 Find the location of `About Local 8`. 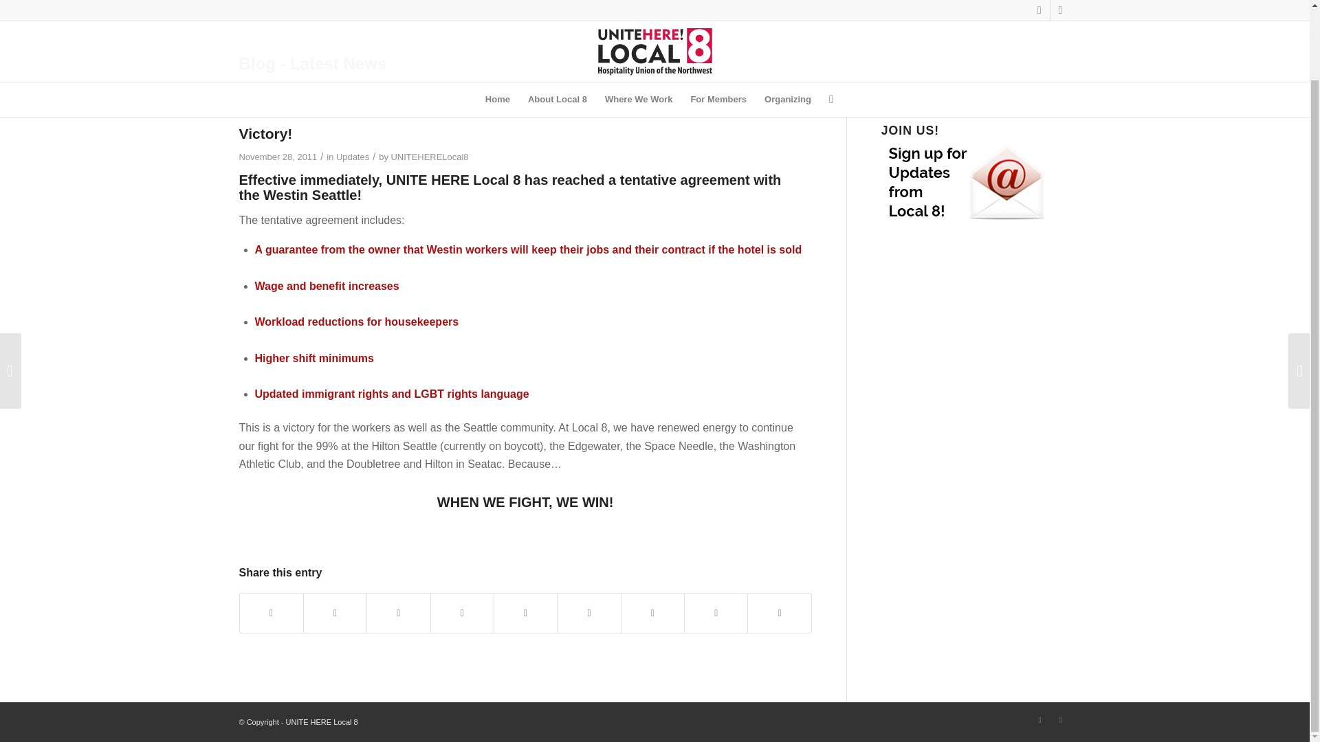

About Local 8 is located at coordinates (557, 20).